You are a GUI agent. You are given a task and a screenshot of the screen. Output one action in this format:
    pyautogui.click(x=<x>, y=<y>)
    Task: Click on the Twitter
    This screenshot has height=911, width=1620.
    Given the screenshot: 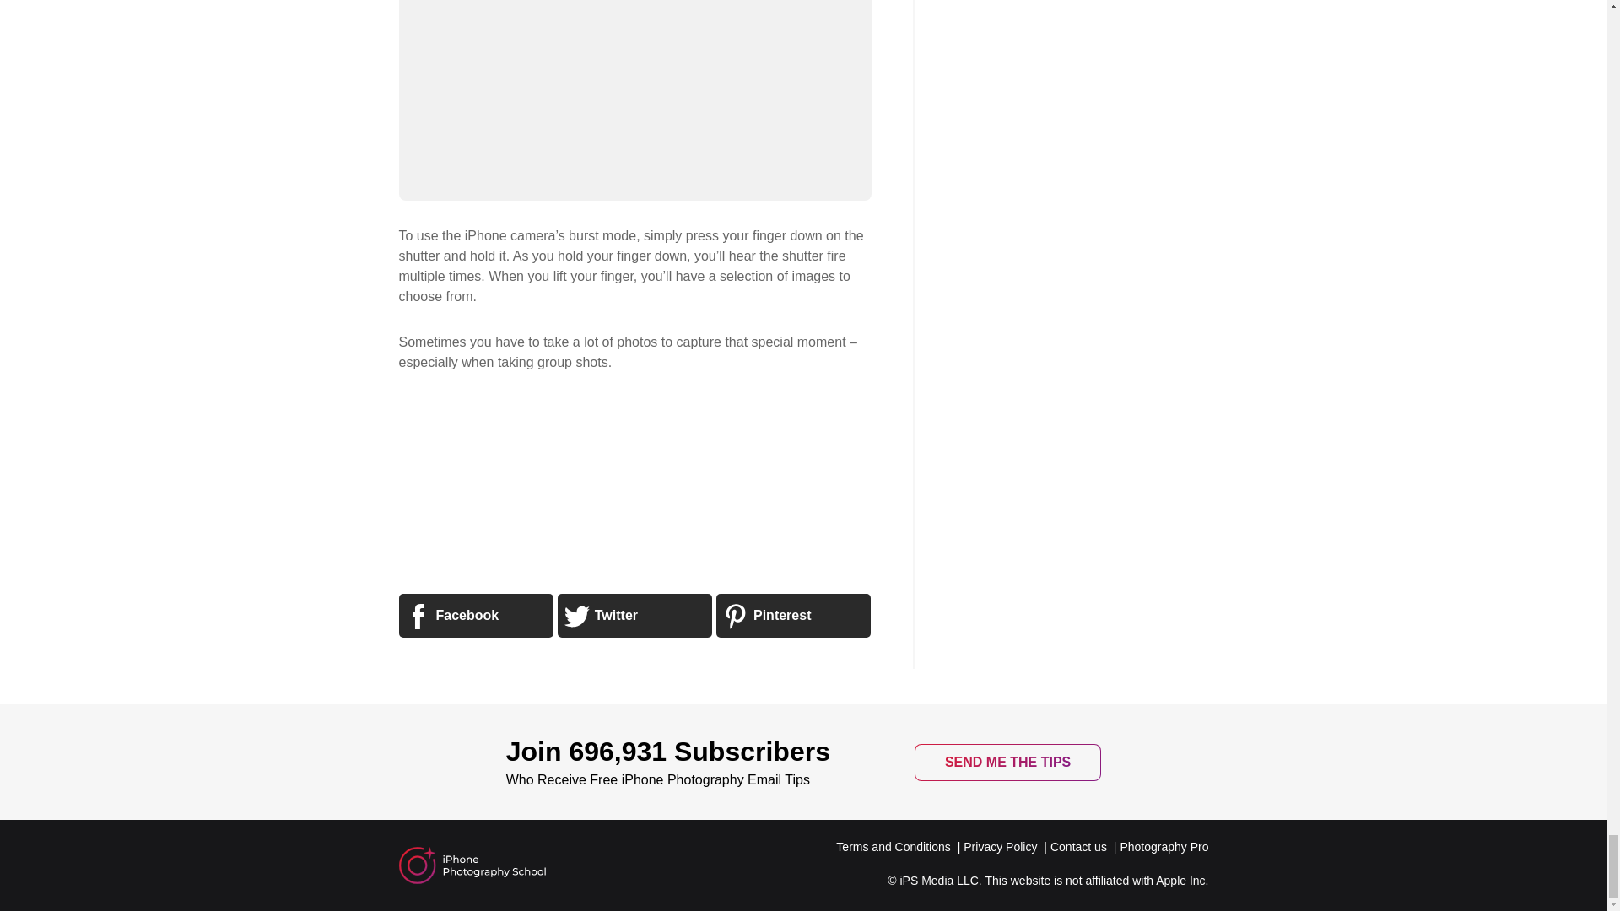 What is the action you would take?
    pyautogui.click(x=634, y=616)
    